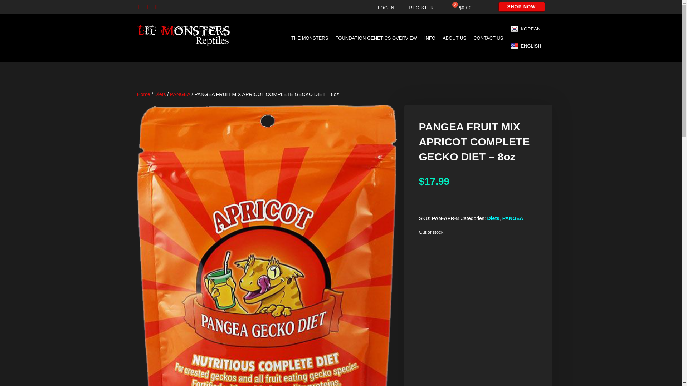  I want to click on CONTACT US, so click(488, 38).